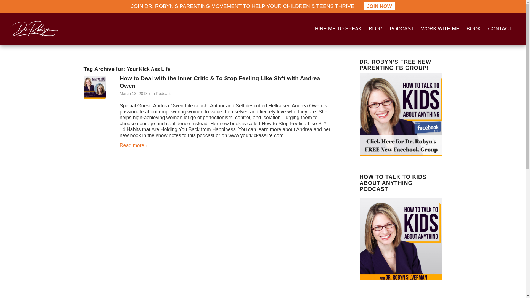 The width and height of the screenshot is (530, 298). I want to click on Podcast, so click(163, 93).